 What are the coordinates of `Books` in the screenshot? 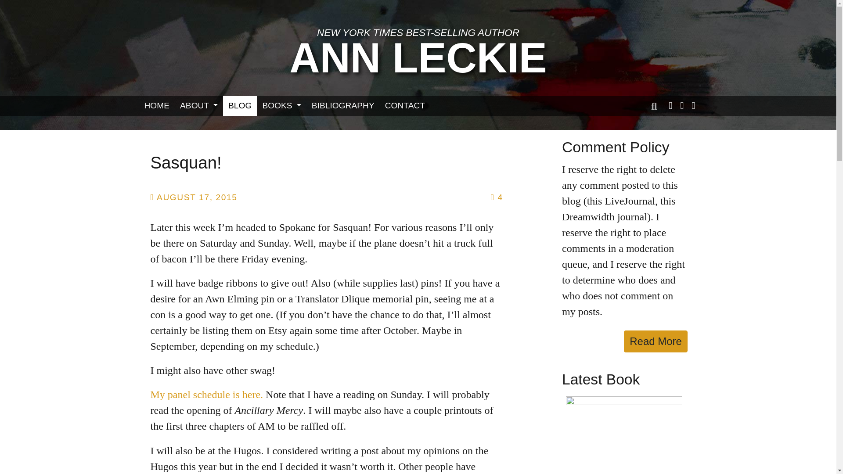 It's located at (281, 106).